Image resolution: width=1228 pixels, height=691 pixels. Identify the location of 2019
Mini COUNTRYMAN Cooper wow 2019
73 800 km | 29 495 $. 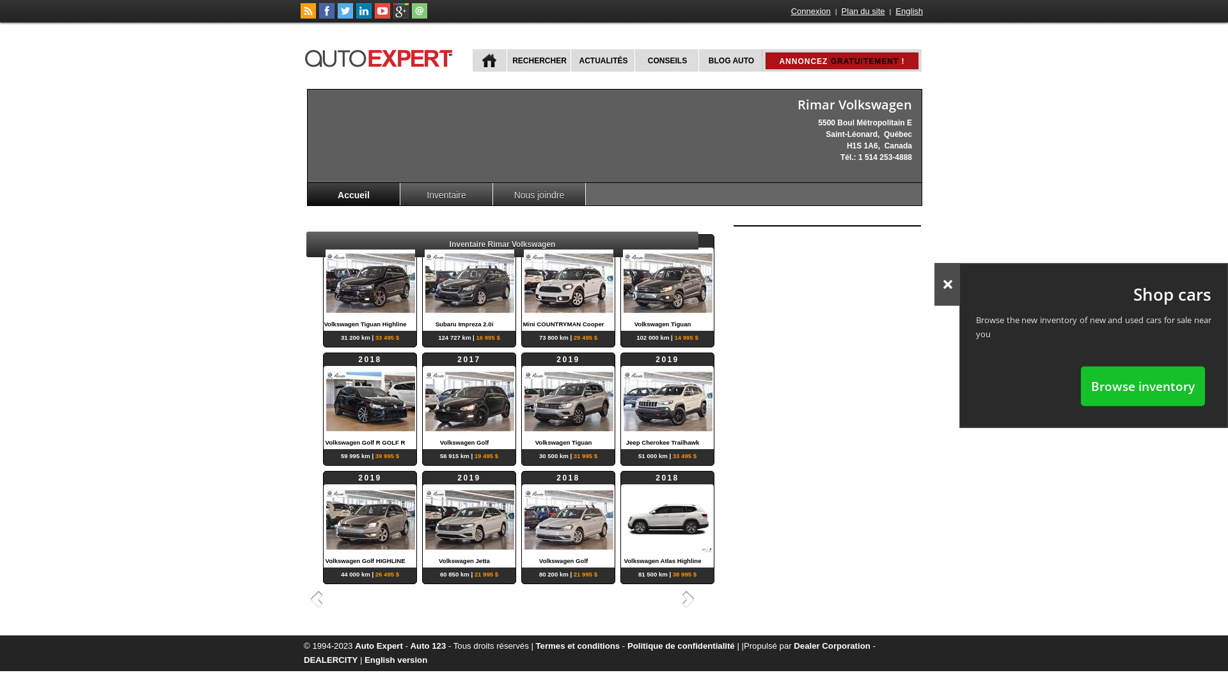
(568, 283).